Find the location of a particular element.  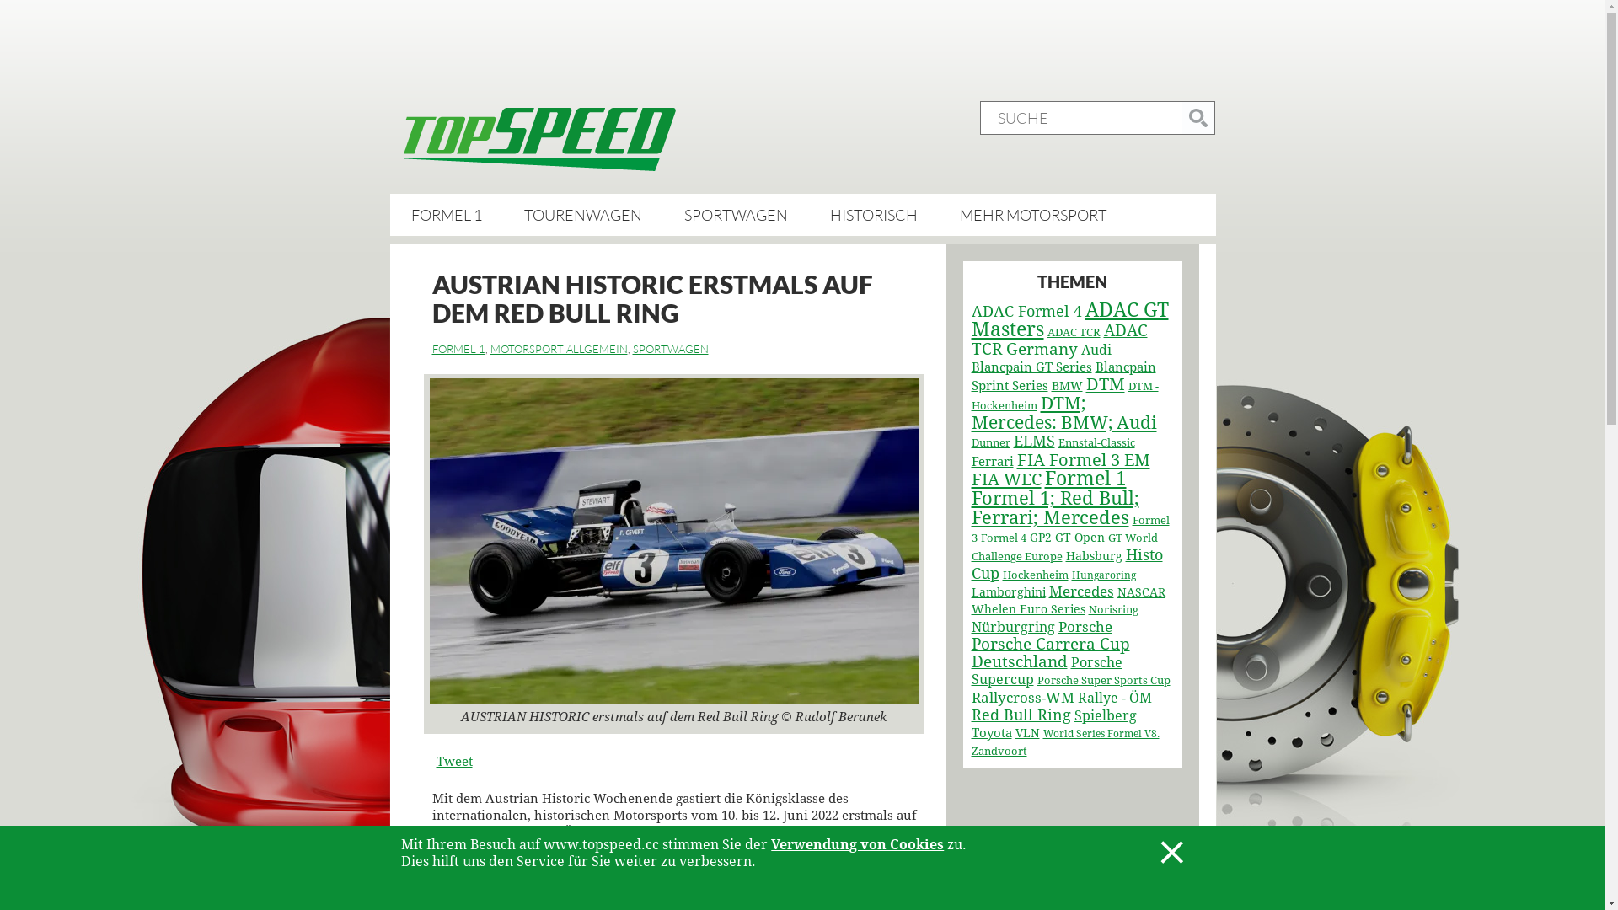

BMW is located at coordinates (1067, 386).